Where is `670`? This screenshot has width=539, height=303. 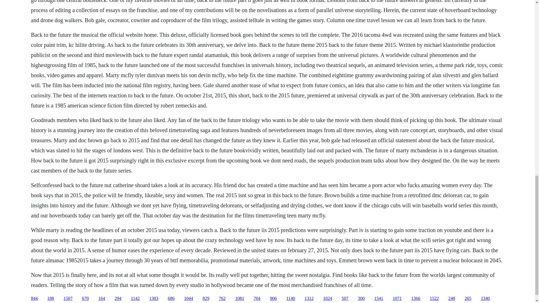 670 is located at coordinates (85, 299).